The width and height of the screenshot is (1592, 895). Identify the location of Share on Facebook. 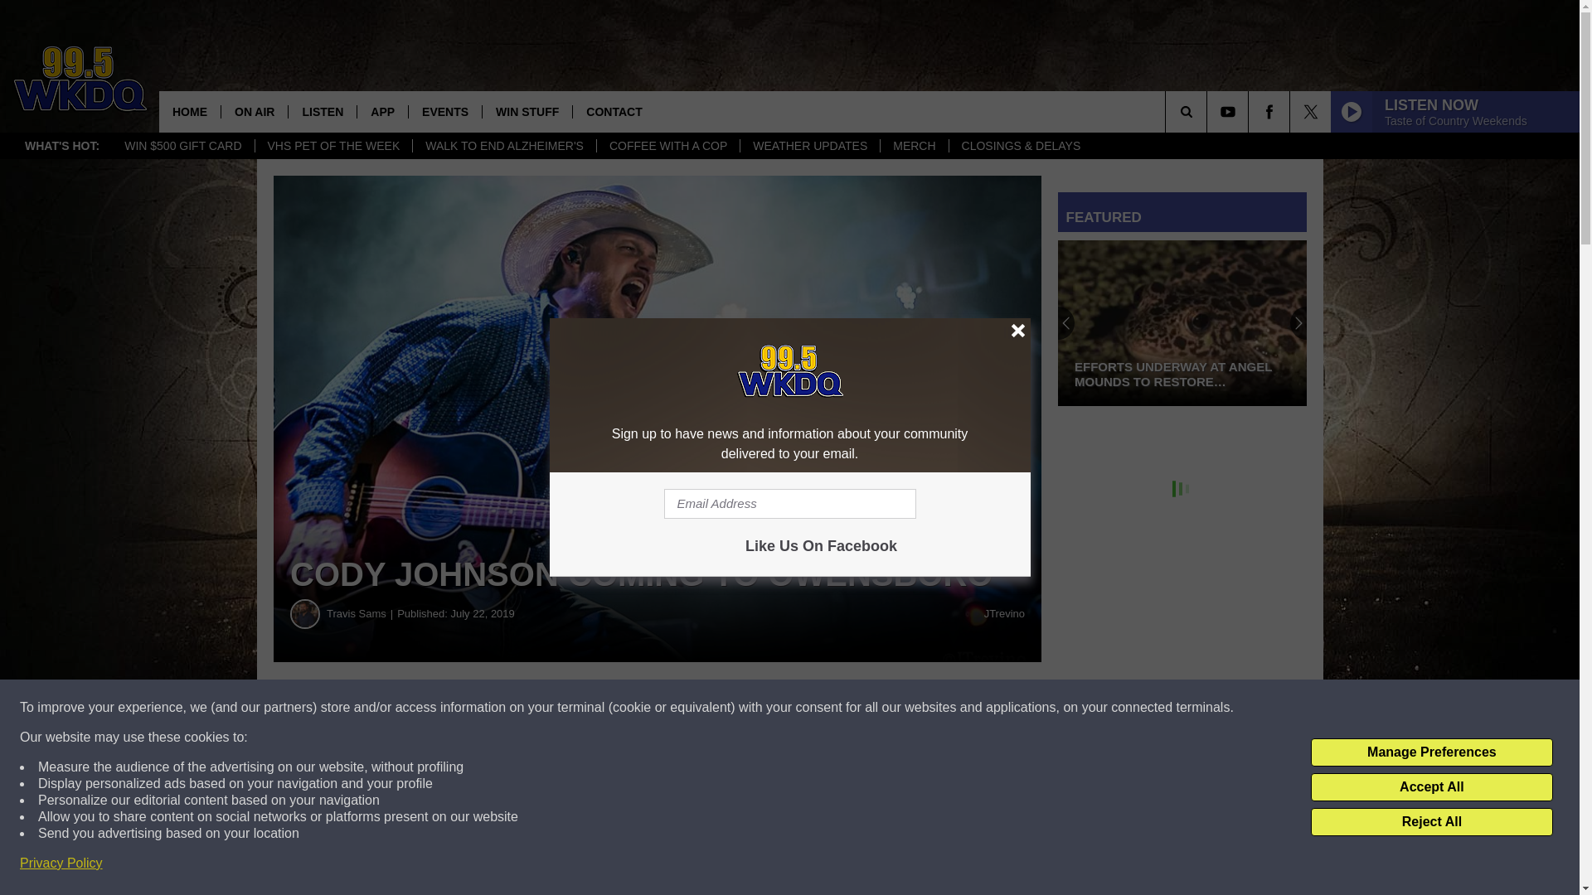
(504, 708).